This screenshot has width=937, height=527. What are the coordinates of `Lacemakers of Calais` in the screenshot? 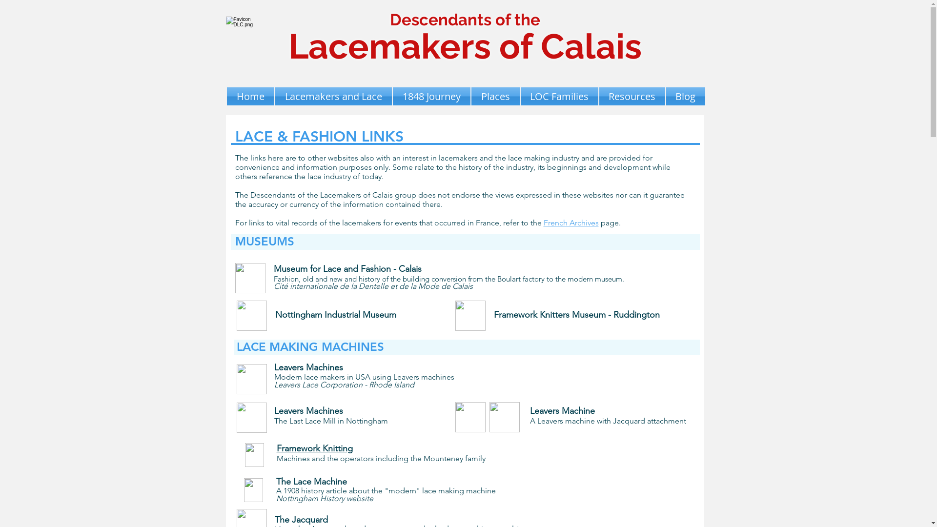 It's located at (465, 46).